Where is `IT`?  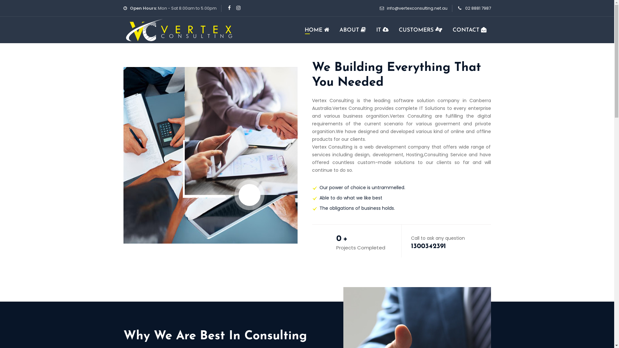 IT is located at coordinates (382, 30).